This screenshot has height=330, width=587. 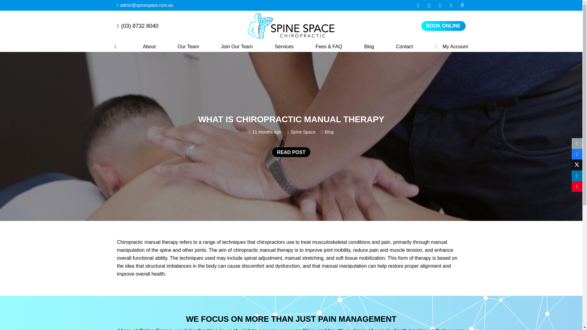 I want to click on BOOK ONLINE, so click(x=443, y=26).